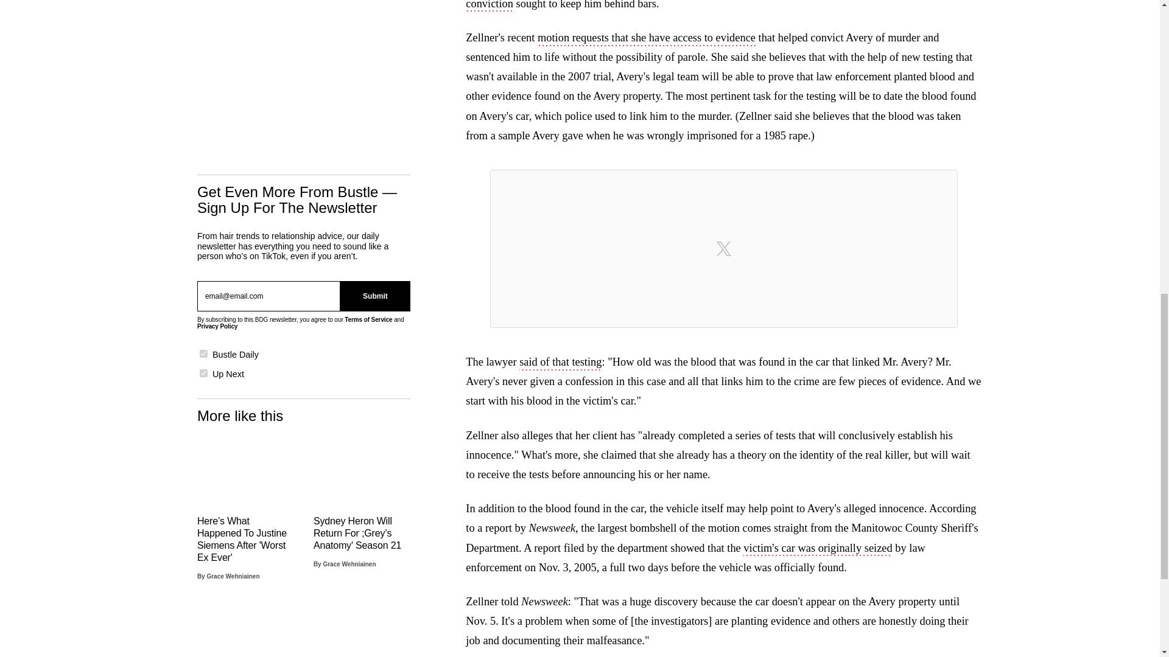 This screenshot has height=657, width=1169. I want to click on Submit, so click(375, 296).